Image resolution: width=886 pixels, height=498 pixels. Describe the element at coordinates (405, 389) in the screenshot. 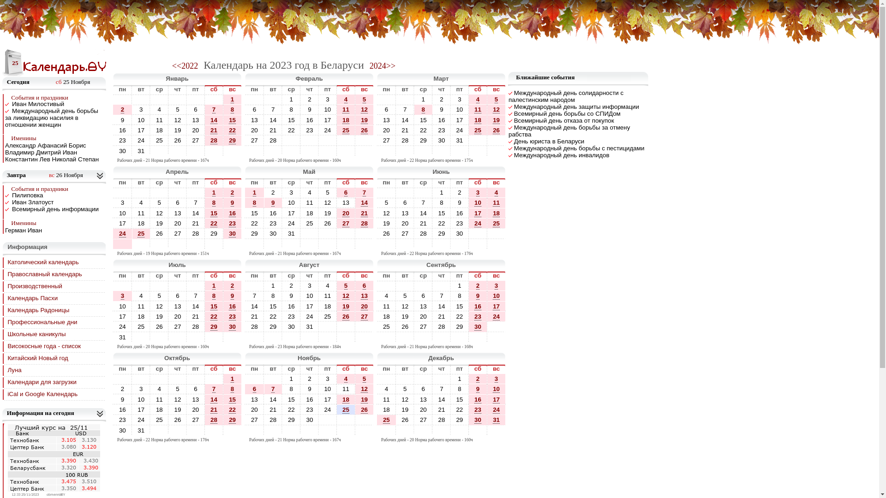

I see `5` at that location.